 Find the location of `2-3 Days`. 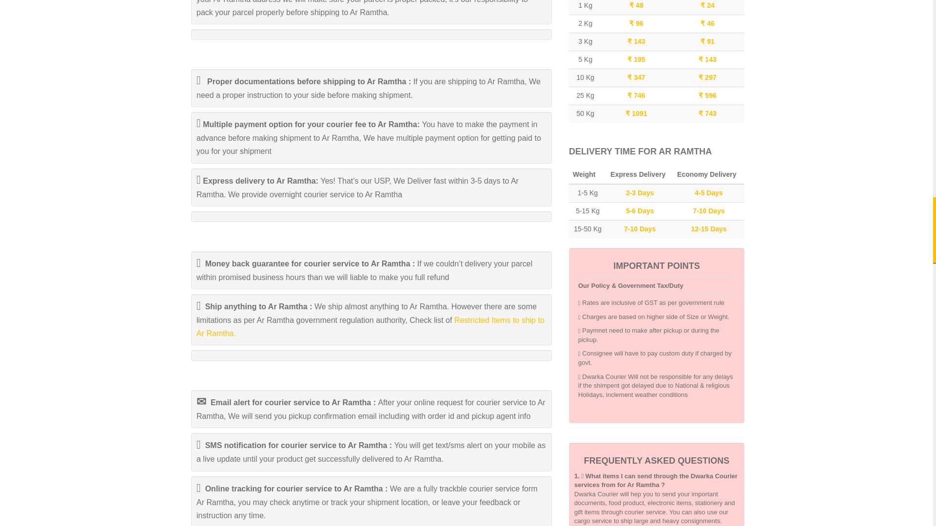

2-3 Days is located at coordinates (640, 192).